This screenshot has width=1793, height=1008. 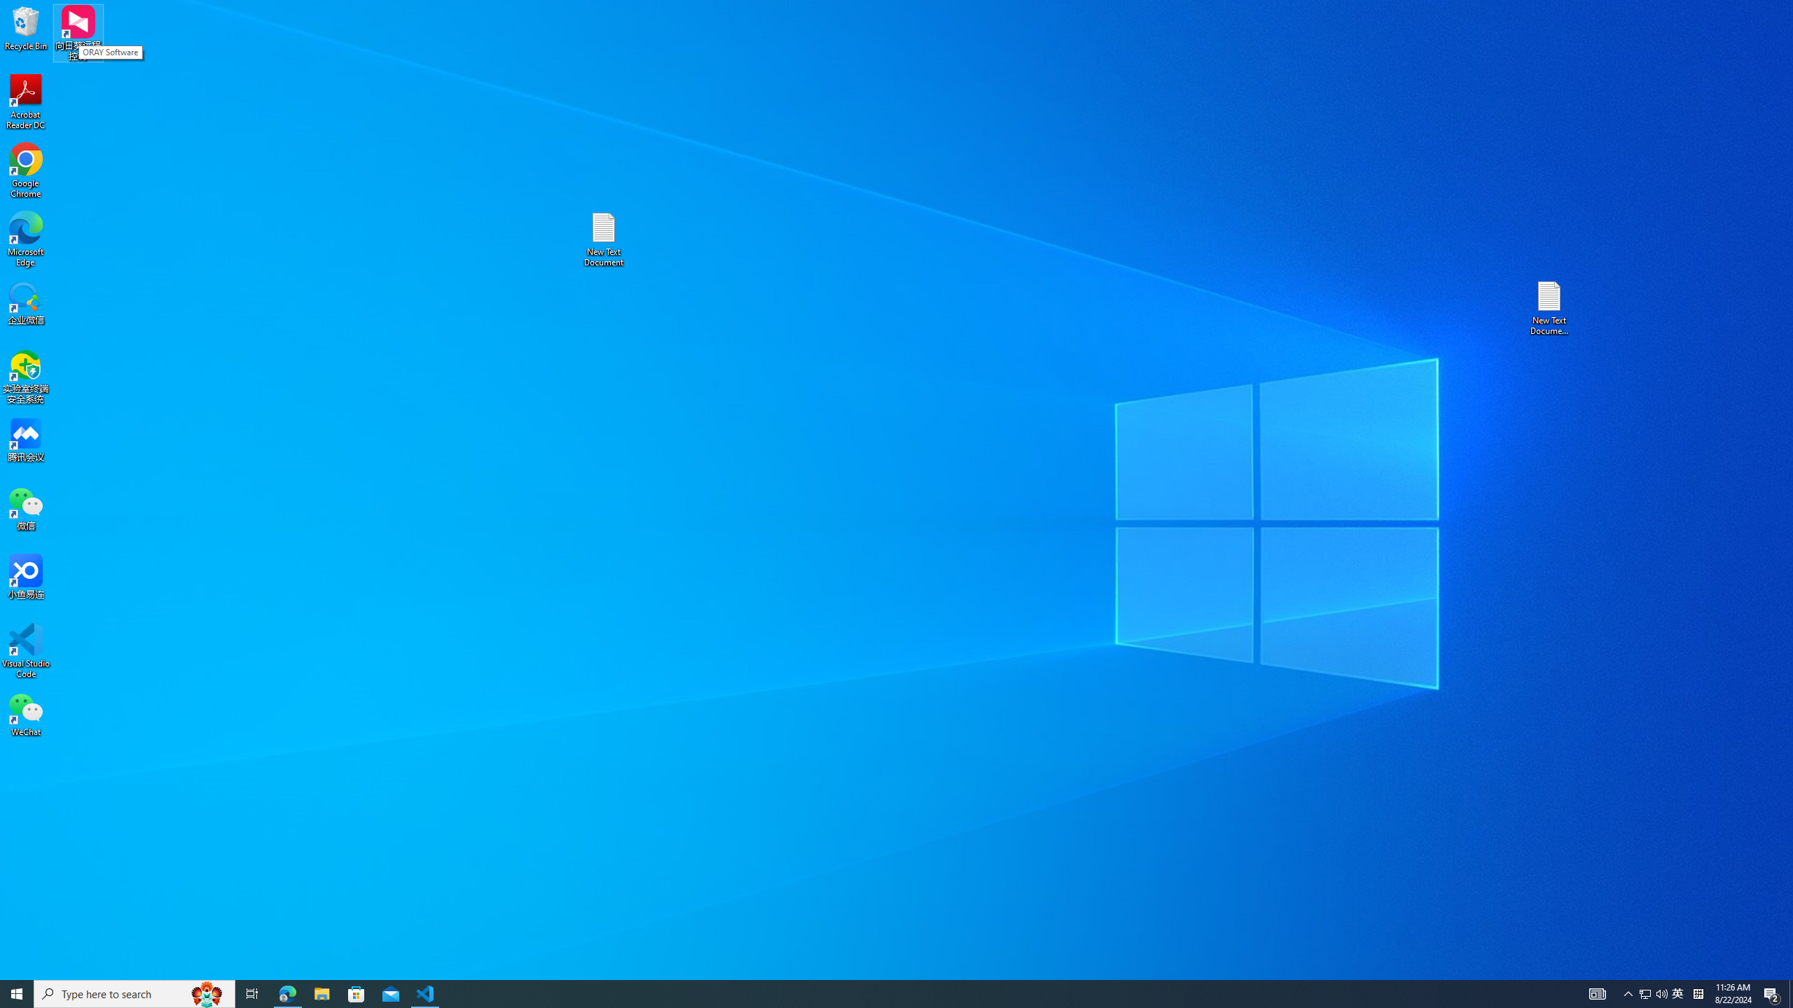 What do you see at coordinates (26, 651) in the screenshot?
I see `Show desktop` at bounding box center [26, 651].